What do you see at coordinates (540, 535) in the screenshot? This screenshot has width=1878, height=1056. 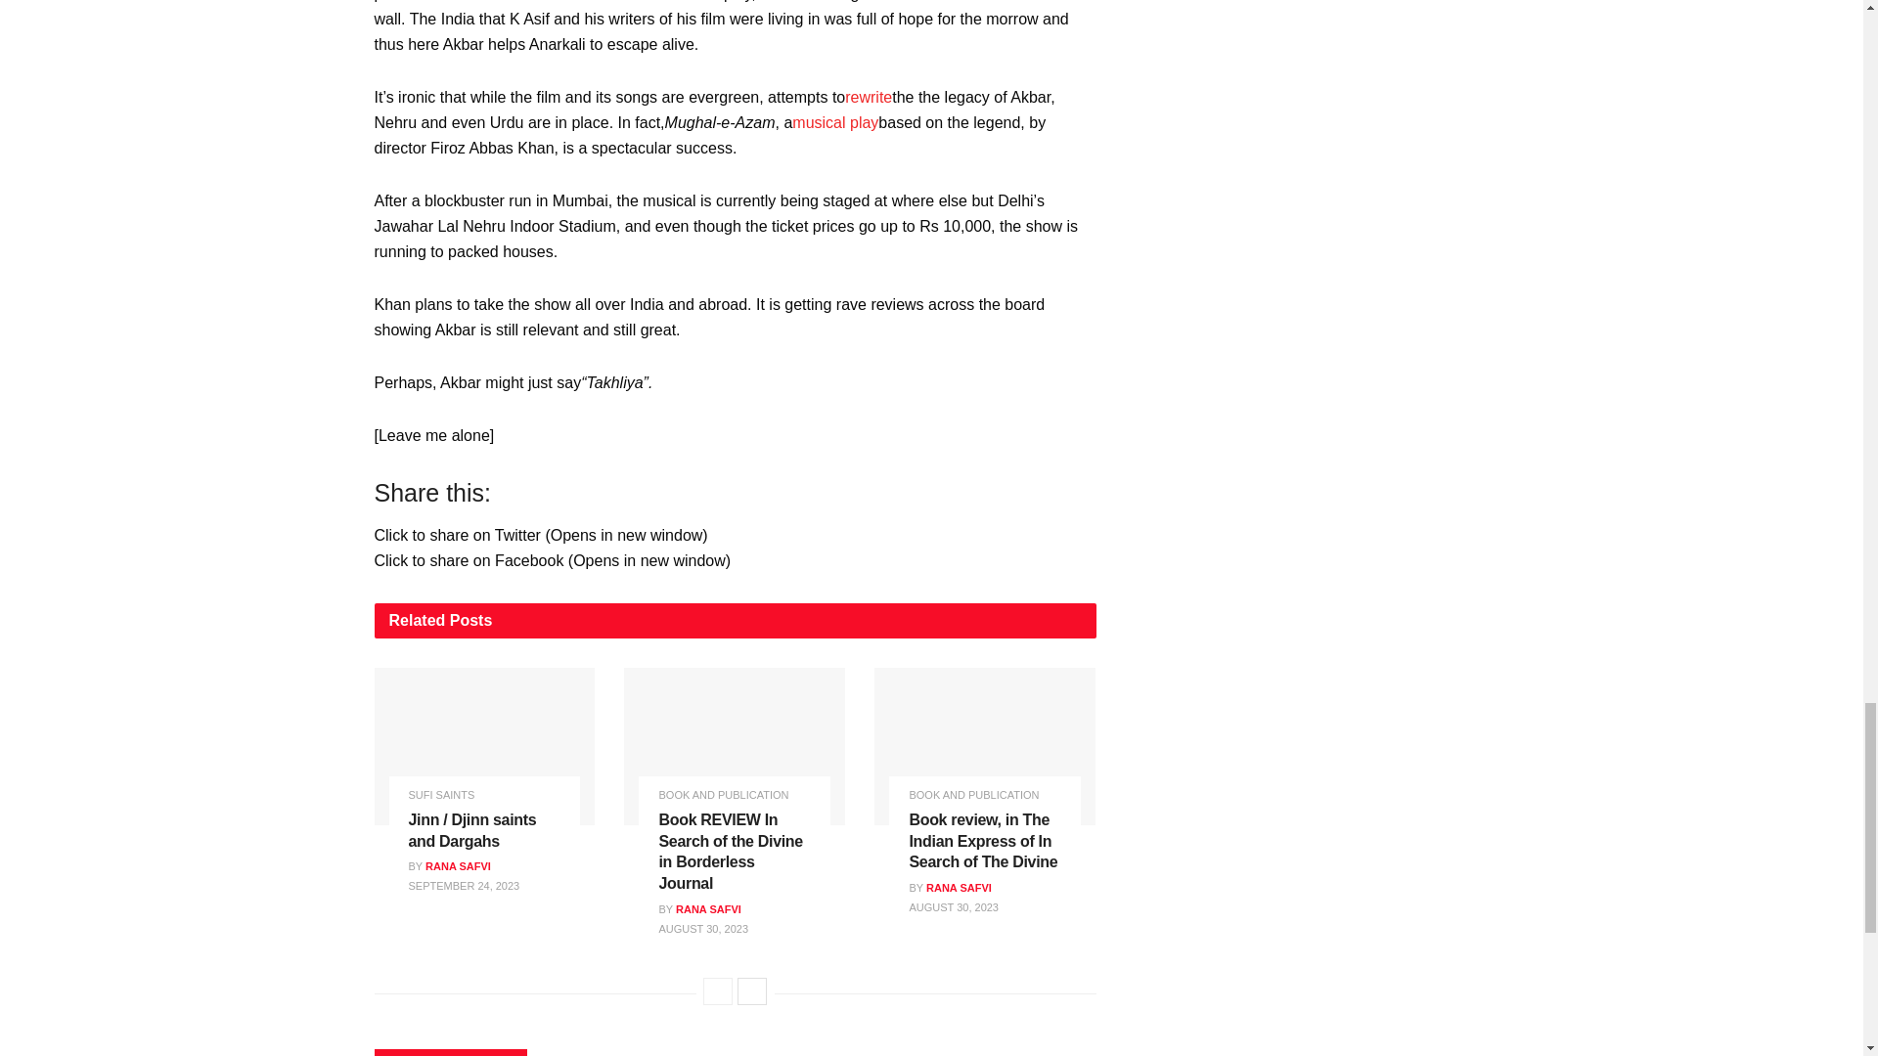 I see `Click to share on Twitter` at bounding box center [540, 535].